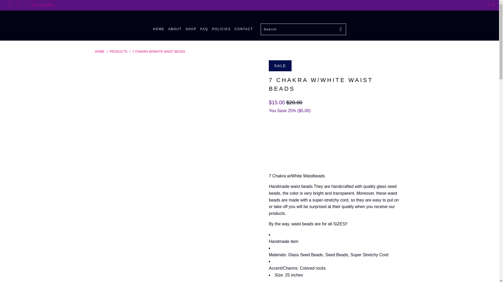 The width and height of the screenshot is (503, 283). Describe the element at coordinates (244, 29) in the screenshot. I see `CONTACT` at that location.